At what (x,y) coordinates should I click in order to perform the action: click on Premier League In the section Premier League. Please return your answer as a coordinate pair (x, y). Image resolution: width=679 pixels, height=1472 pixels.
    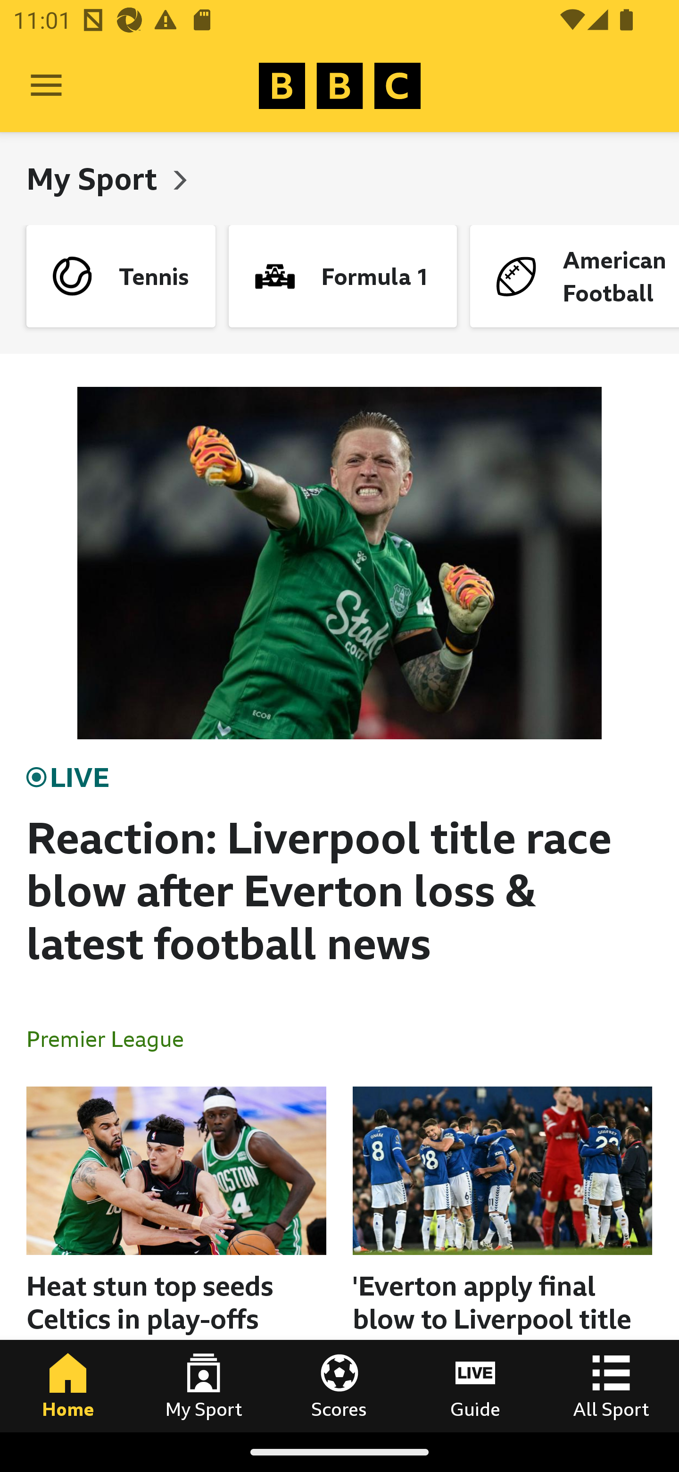
    Looking at the image, I should click on (112, 1038).